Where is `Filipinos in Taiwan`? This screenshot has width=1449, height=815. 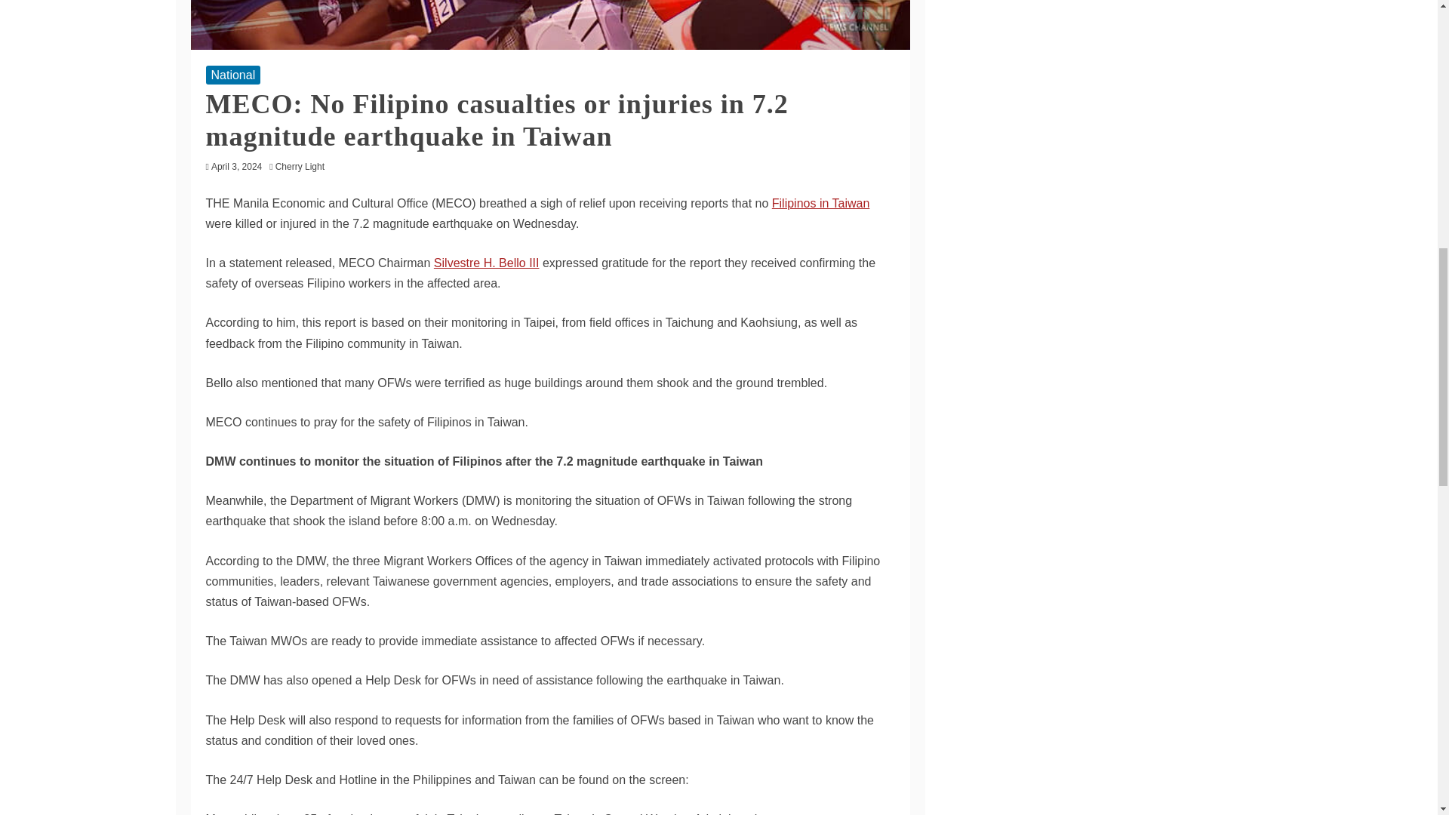
Filipinos in Taiwan is located at coordinates (821, 203).